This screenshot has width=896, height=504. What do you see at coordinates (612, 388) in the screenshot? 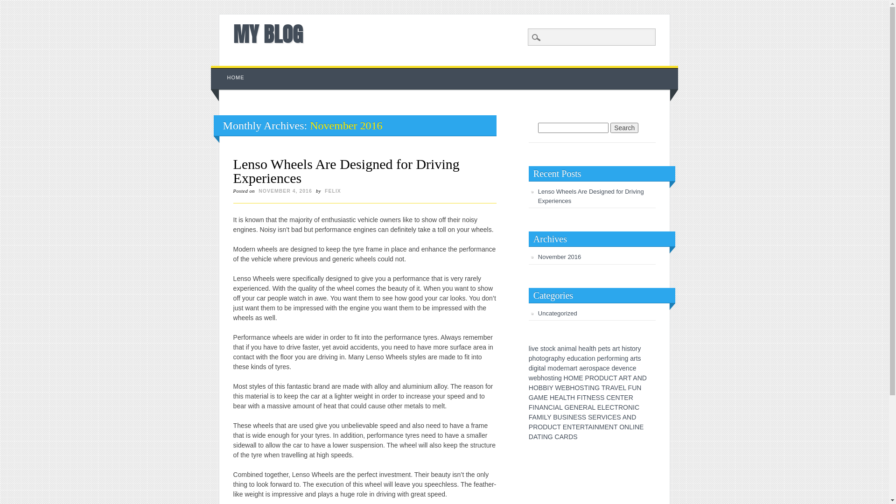
I see `A` at bounding box center [612, 388].